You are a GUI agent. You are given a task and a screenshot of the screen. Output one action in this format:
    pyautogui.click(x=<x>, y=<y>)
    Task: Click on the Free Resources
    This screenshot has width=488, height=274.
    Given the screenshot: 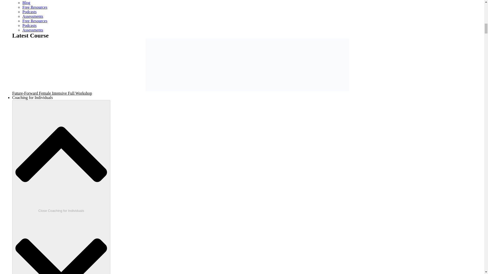 What is the action you would take?
    pyautogui.click(x=35, y=7)
    